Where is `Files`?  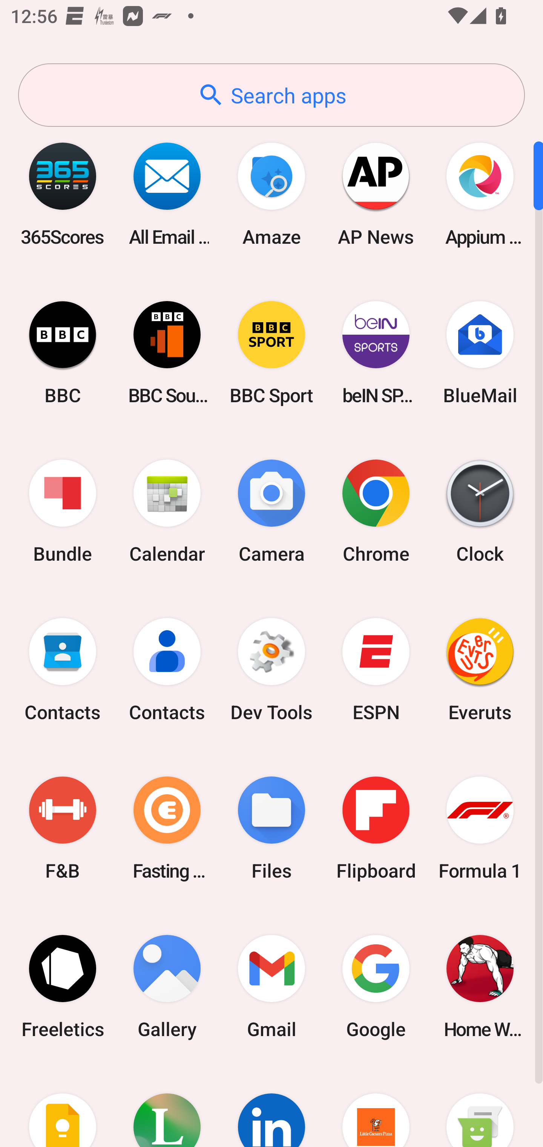 Files is located at coordinates (271, 828).